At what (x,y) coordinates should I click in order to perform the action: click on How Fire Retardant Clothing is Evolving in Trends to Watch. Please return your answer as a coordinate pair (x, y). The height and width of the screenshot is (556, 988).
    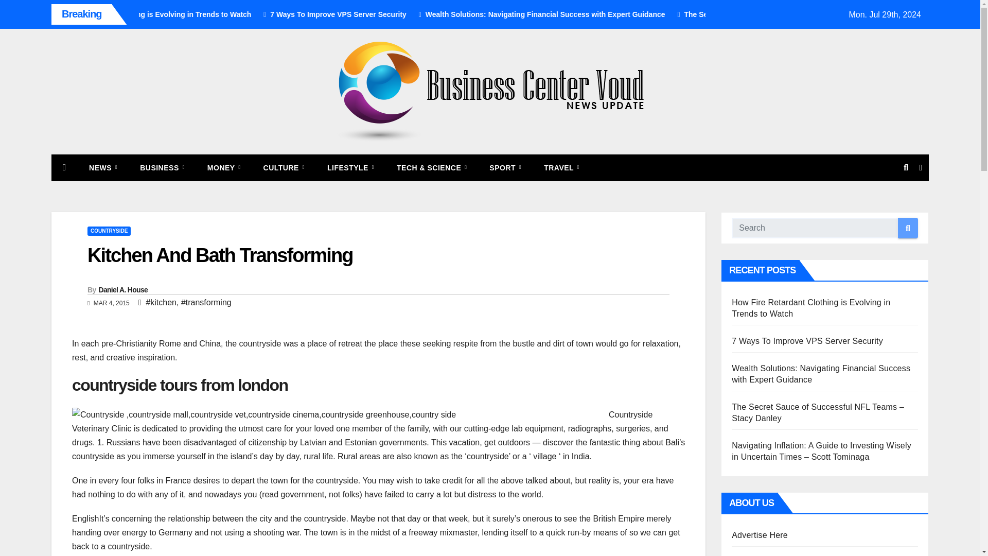
    Looking at the image, I should click on (248, 14).